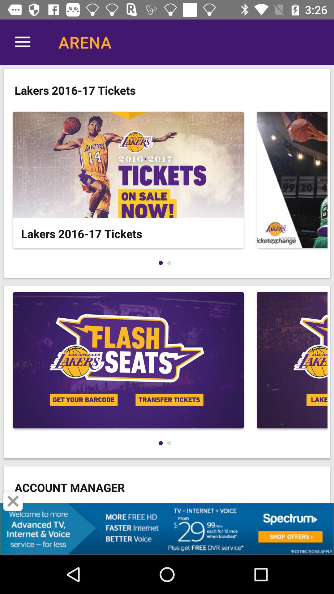 The width and height of the screenshot is (334, 594). I want to click on launch icon next to the arena item, so click(23, 42).